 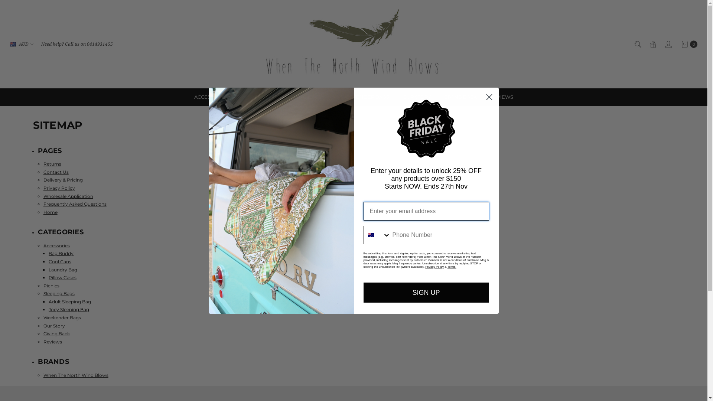 I want to click on AUD, so click(x=22, y=44).